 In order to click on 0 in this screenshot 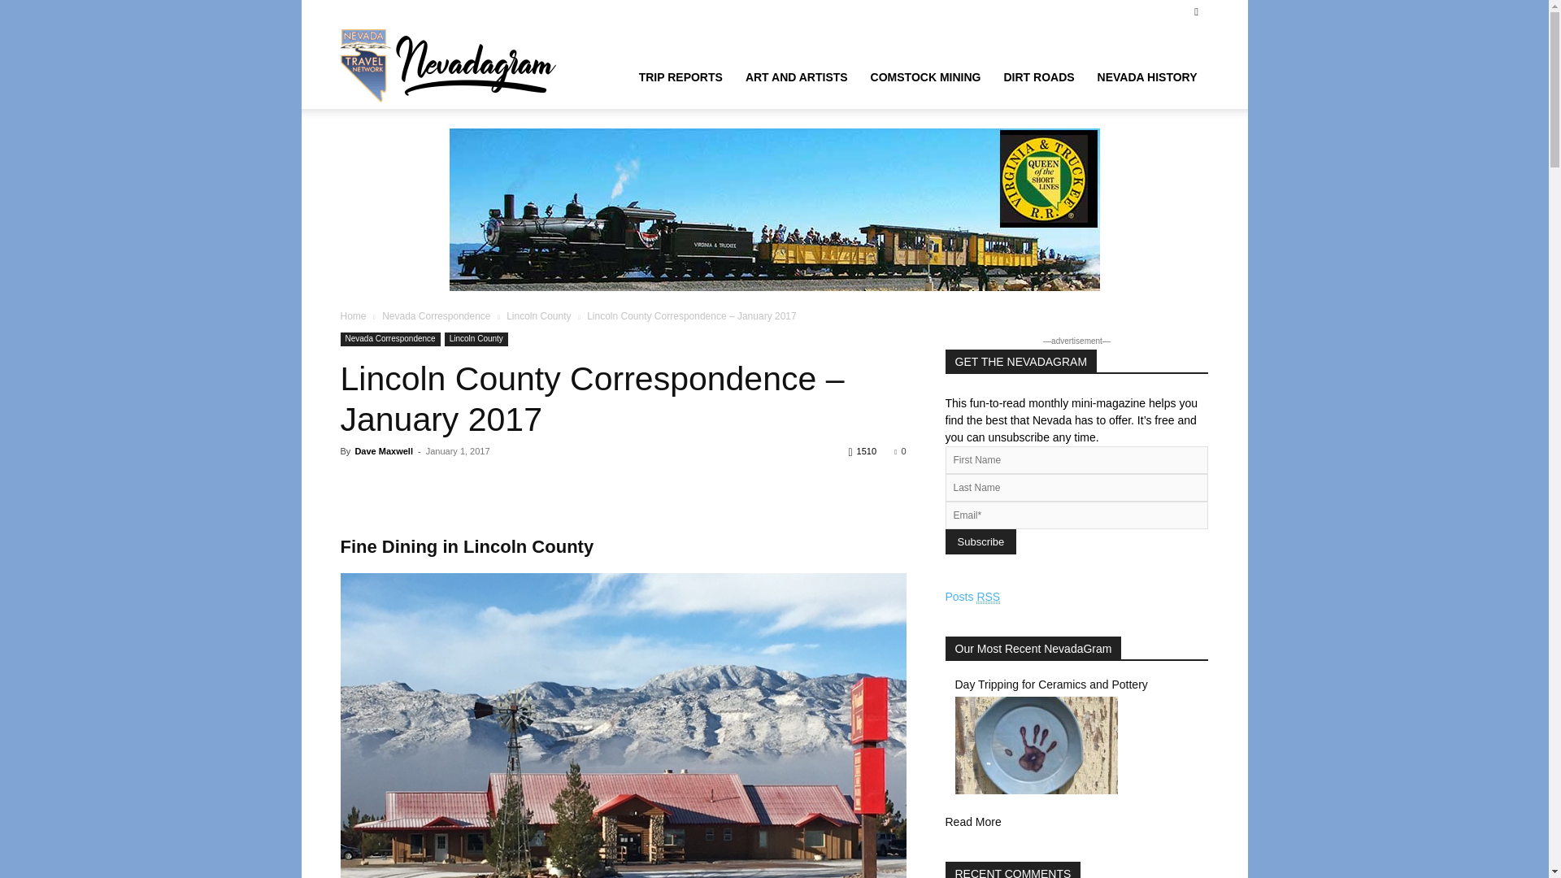, I will do `click(899, 450)`.